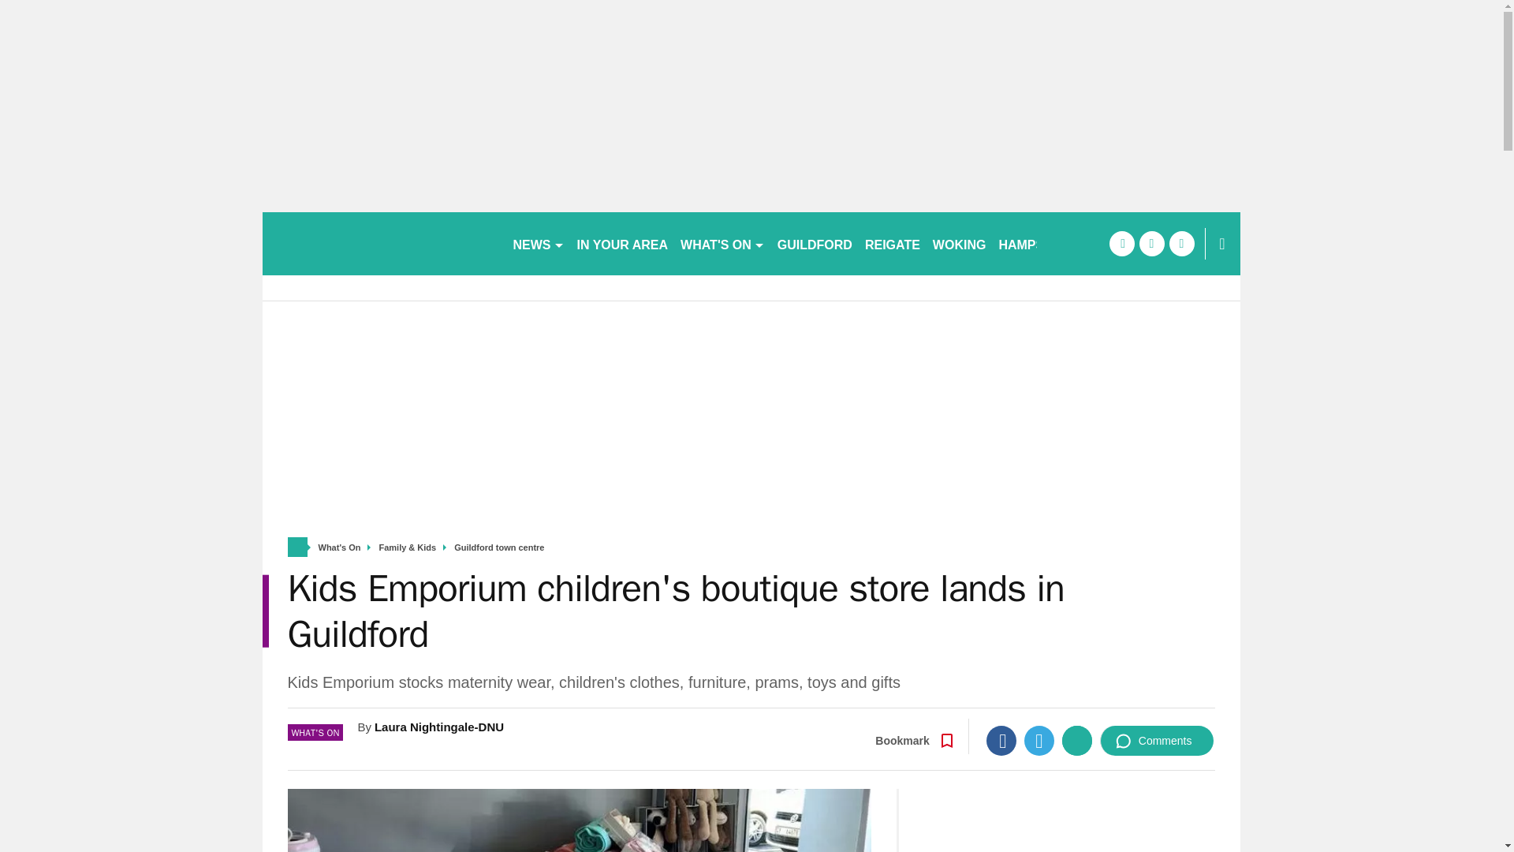 The image size is (1514, 852). Describe the element at coordinates (1036, 243) in the screenshot. I see `HAMPSHIRE` at that location.